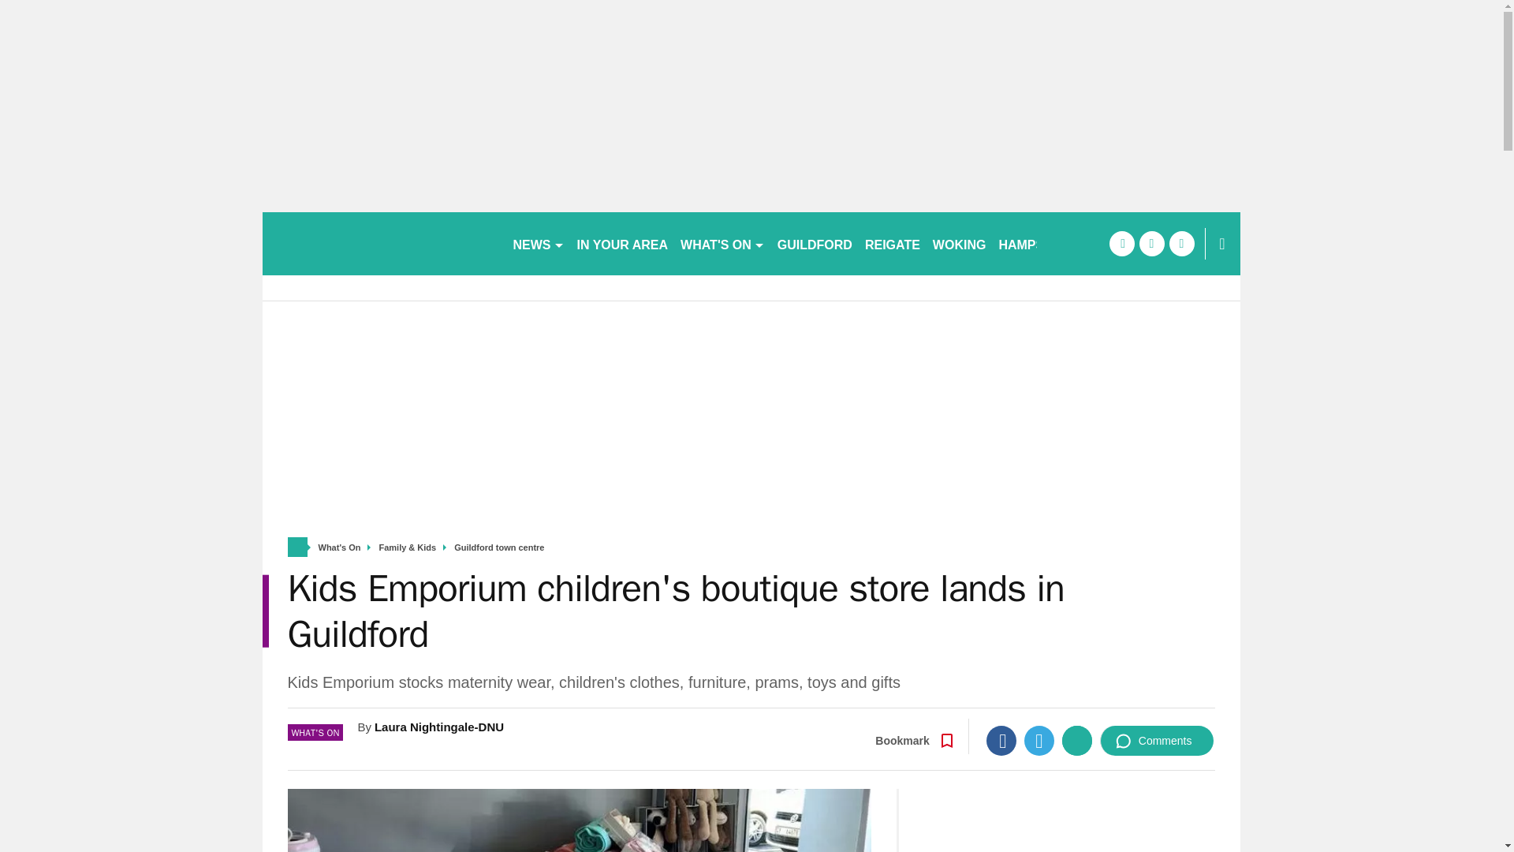 The image size is (1514, 852). Describe the element at coordinates (1036, 243) in the screenshot. I see `HAMPSHIRE` at that location.